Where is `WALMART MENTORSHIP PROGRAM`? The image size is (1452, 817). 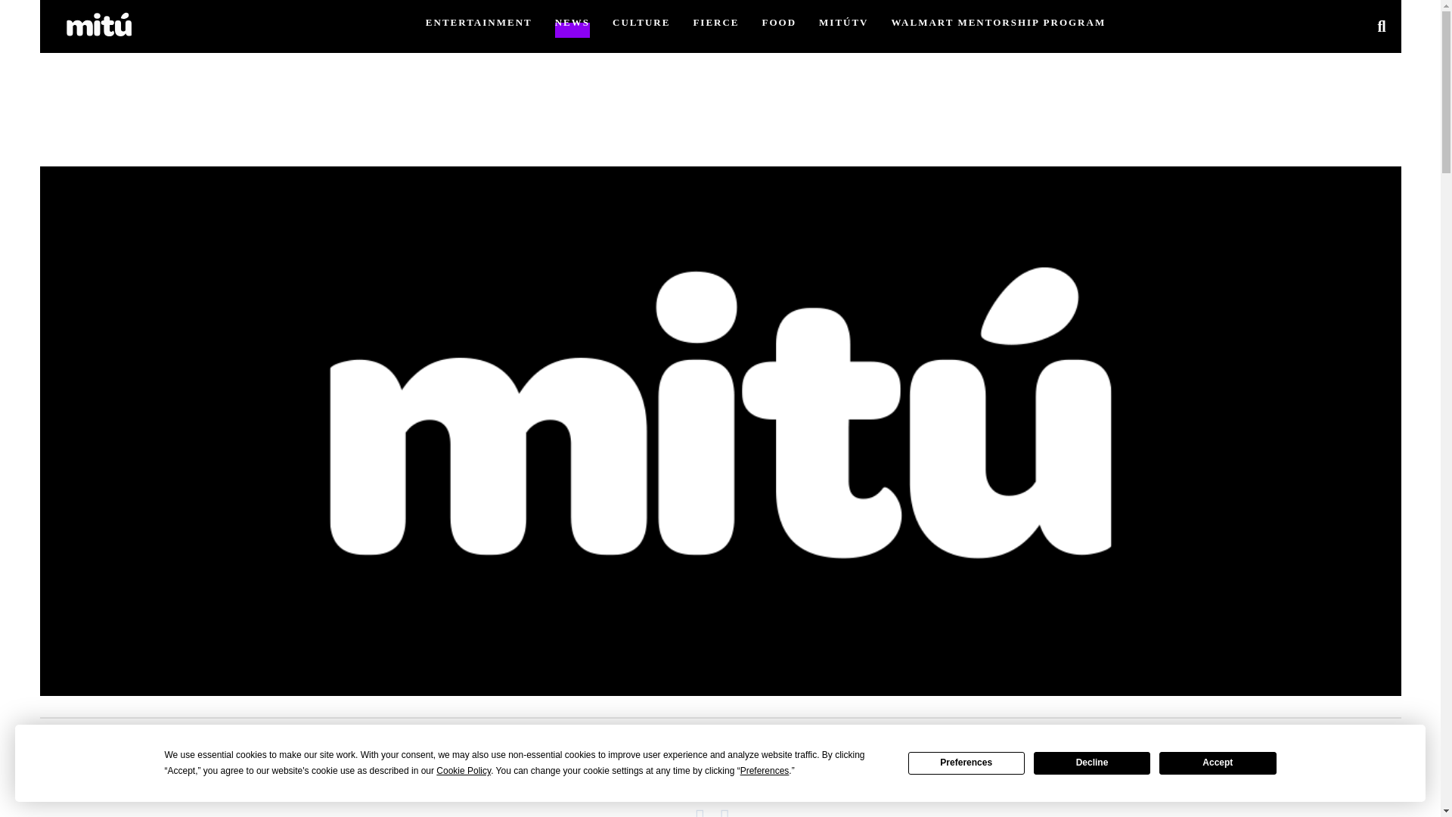
WALMART MENTORSHIP PROGRAM is located at coordinates (998, 21).